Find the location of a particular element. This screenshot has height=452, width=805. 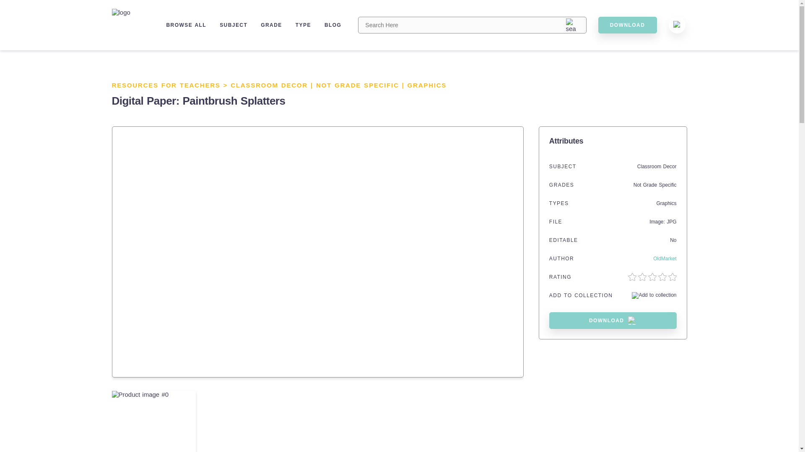

GRAPHICS is located at coordinates (427, 85).